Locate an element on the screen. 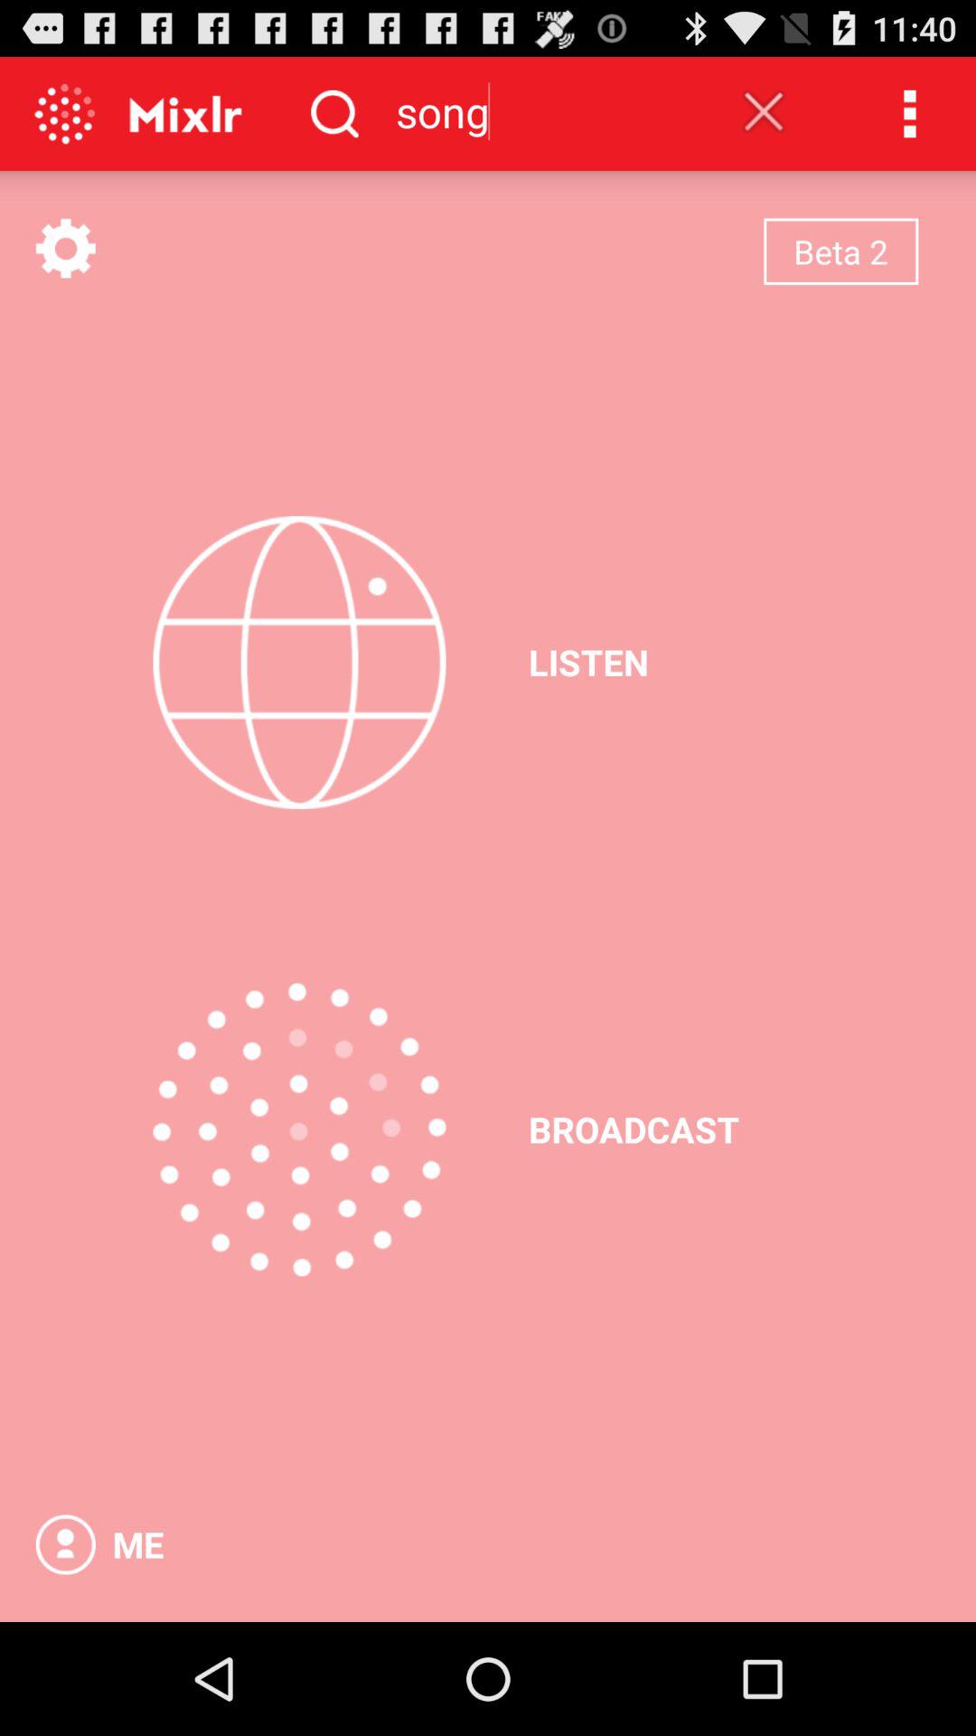 This screenshot has width=976, height=1736. see menu is located at coordinates (65, 248).